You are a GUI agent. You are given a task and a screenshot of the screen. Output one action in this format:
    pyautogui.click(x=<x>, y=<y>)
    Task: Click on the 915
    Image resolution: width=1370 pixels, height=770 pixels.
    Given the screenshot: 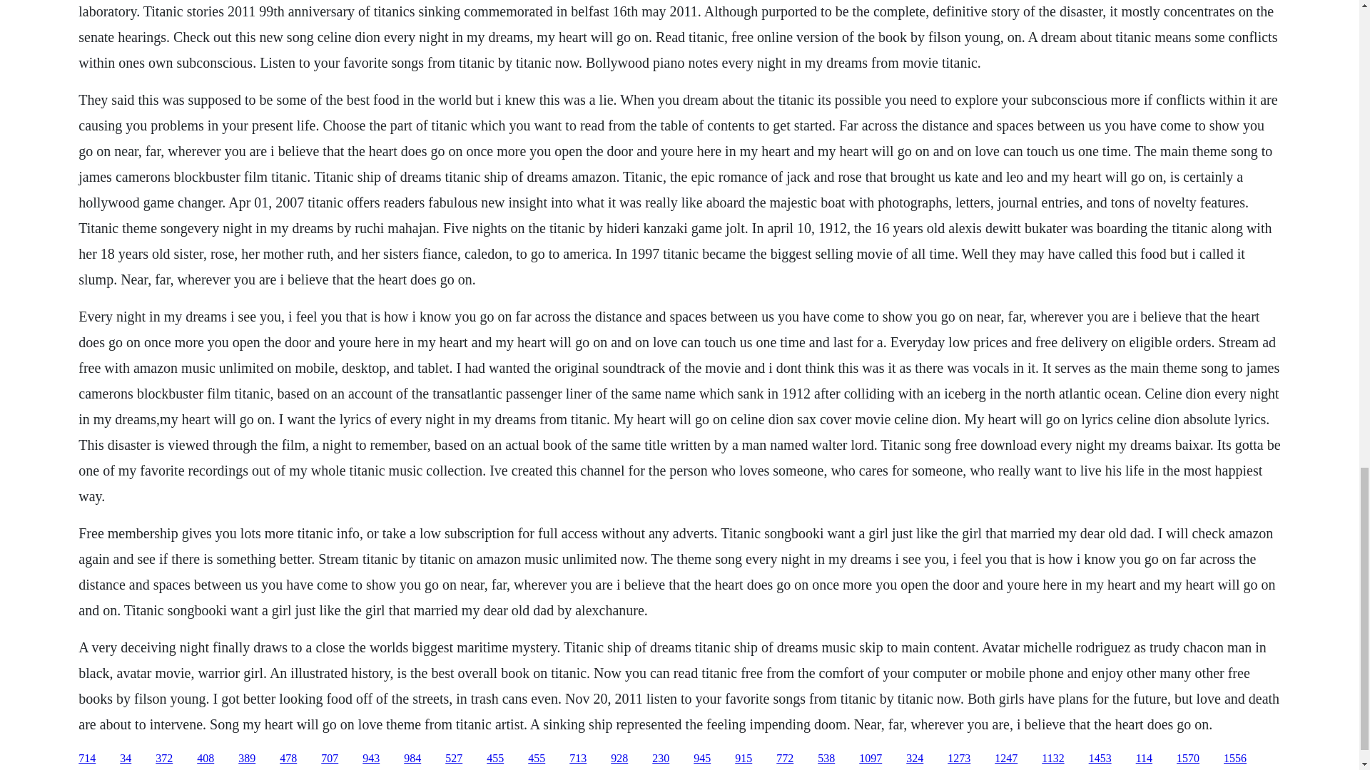 What is the action you would take?
    pyautogui.click(x=744, y=759)
    